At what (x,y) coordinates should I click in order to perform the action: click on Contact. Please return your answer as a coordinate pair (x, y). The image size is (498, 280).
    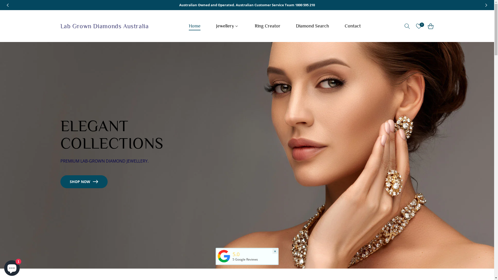
    Looking at the image, I should click on (353, 26).